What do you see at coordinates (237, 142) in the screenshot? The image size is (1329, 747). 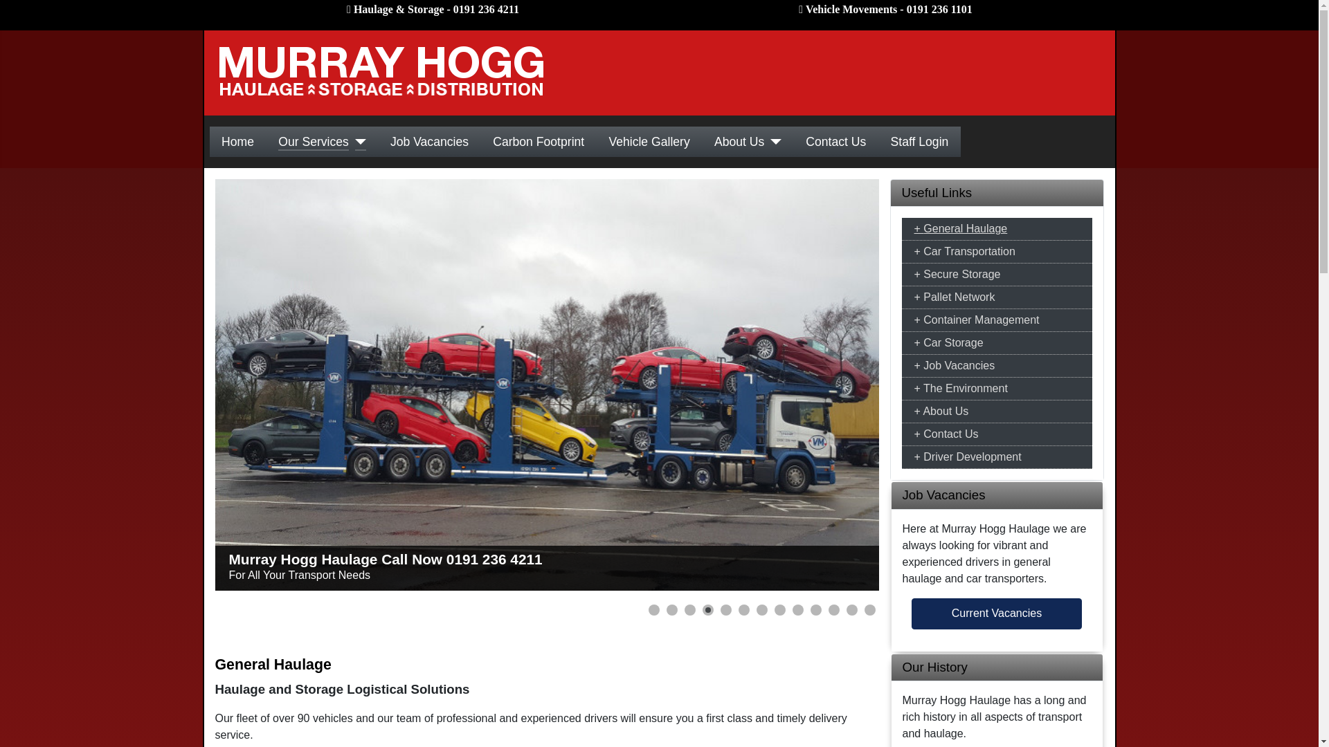 I see `Home` at bounding box center [237, 142].